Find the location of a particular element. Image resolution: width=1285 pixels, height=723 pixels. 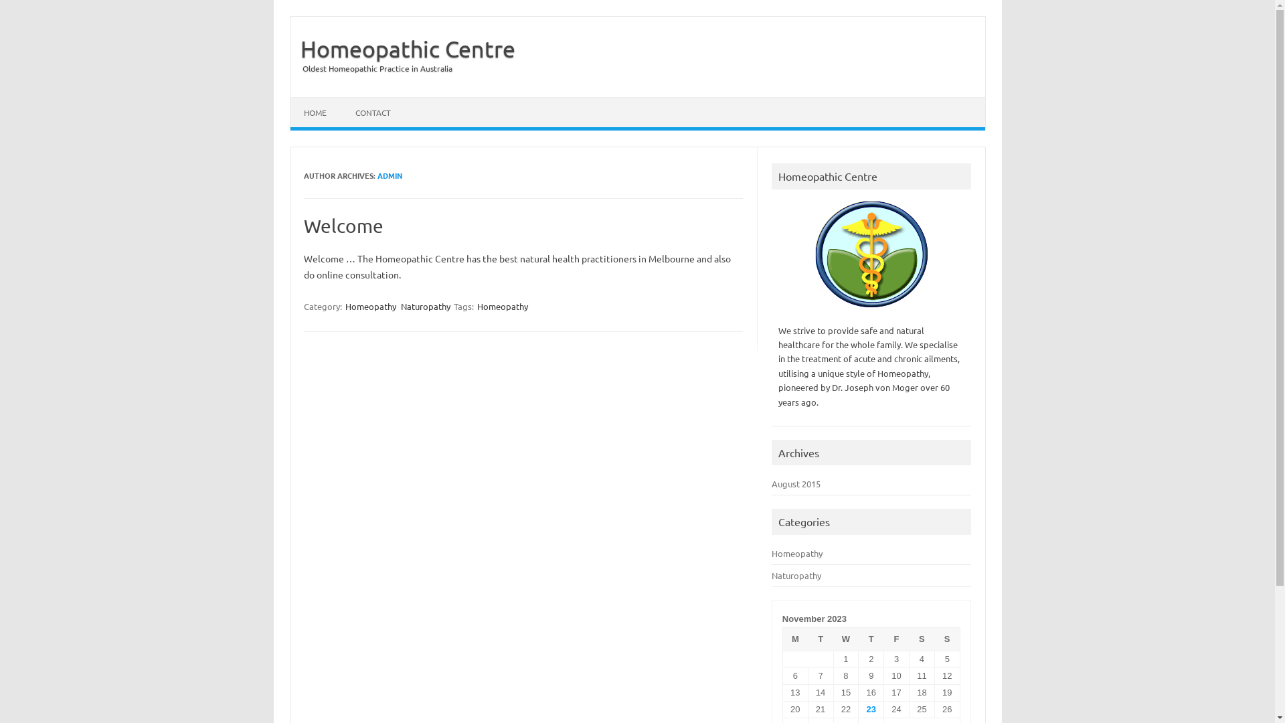

Skip to content is located at coordinates (323, 102).